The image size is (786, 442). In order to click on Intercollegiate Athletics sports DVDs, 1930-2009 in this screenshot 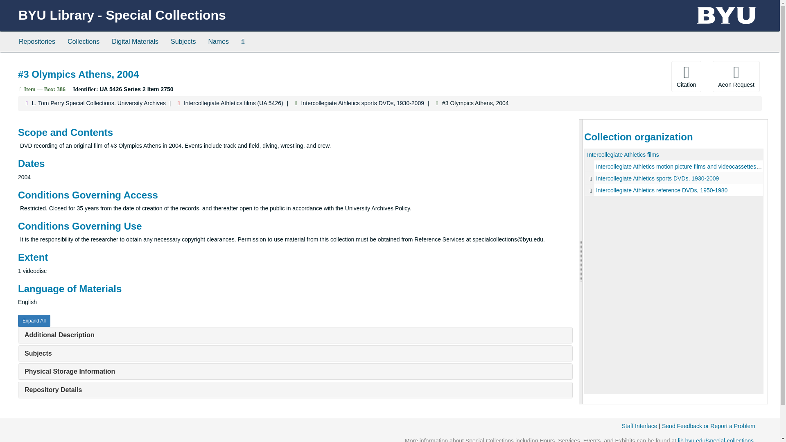, I will do `click(363, 103)`.